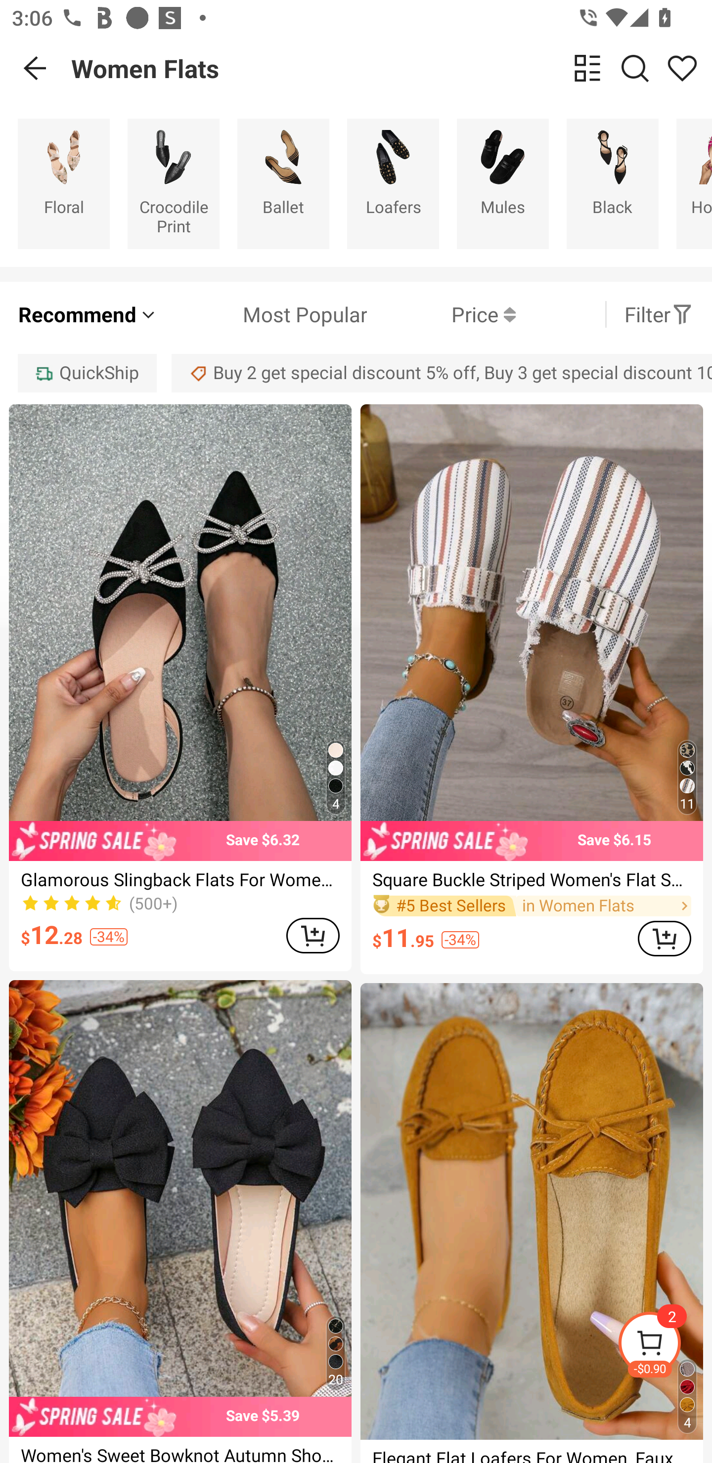  What do you see at coordinates (532, 905) in the screenshot?
I see `#5 Best Sellers in Women Flats` at bounding box center [532, 905].